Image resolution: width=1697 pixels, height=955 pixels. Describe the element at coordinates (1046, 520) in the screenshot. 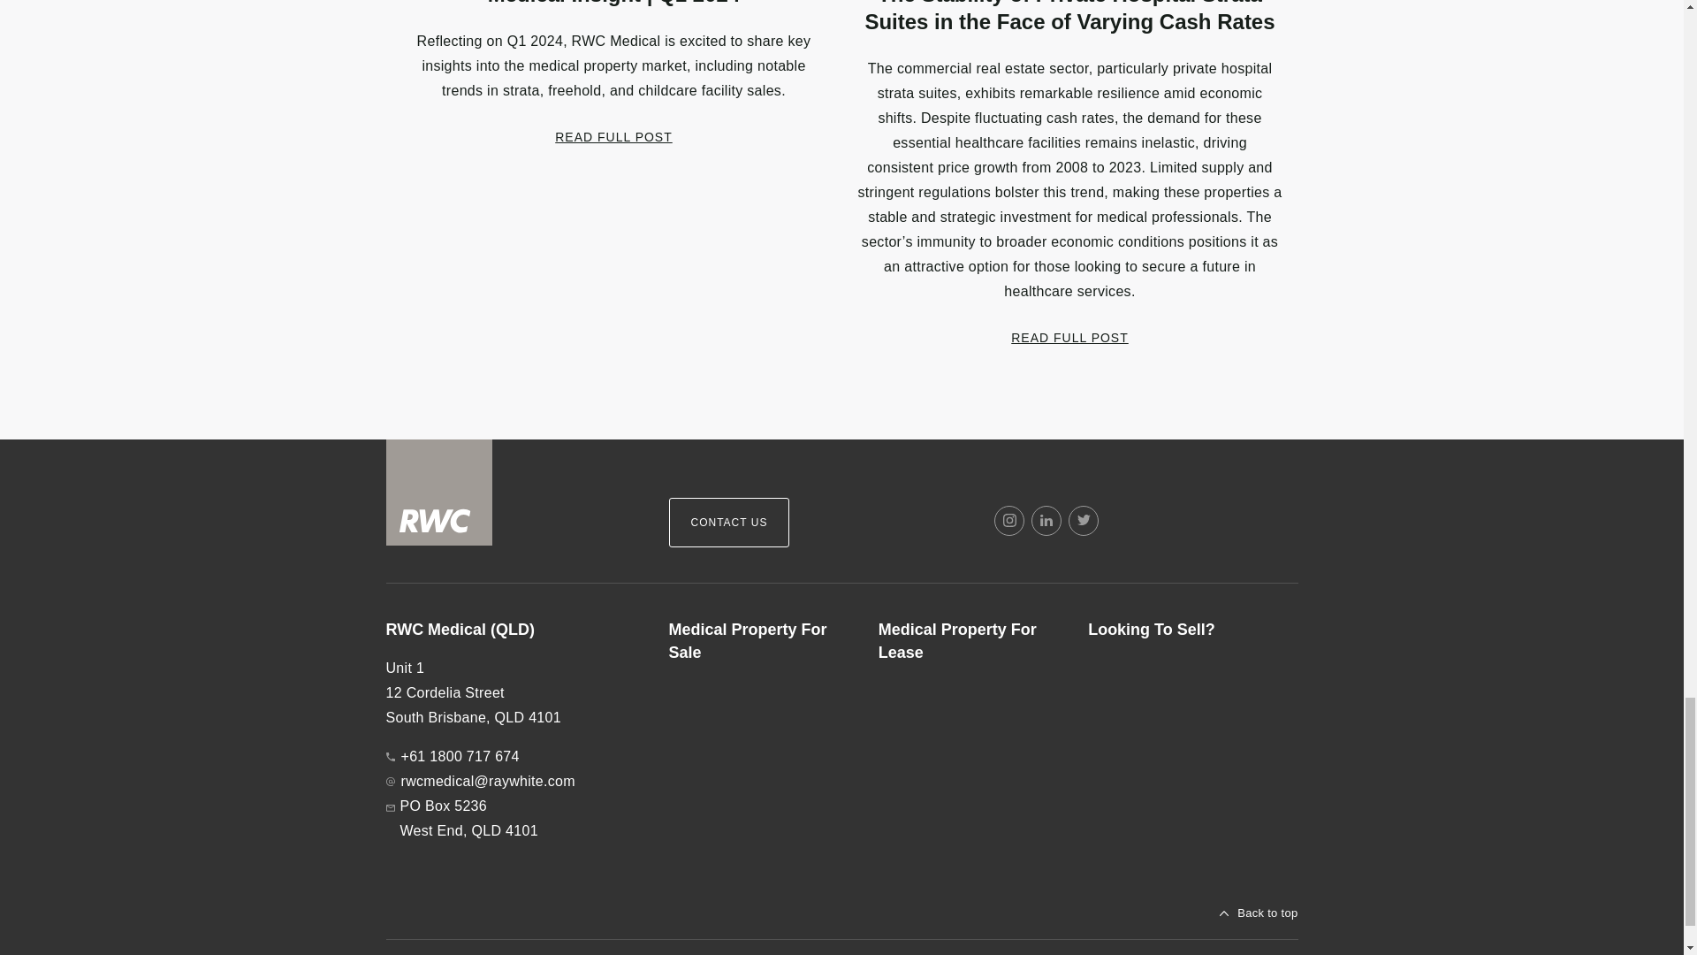

I see `LinkedIn` at that location.